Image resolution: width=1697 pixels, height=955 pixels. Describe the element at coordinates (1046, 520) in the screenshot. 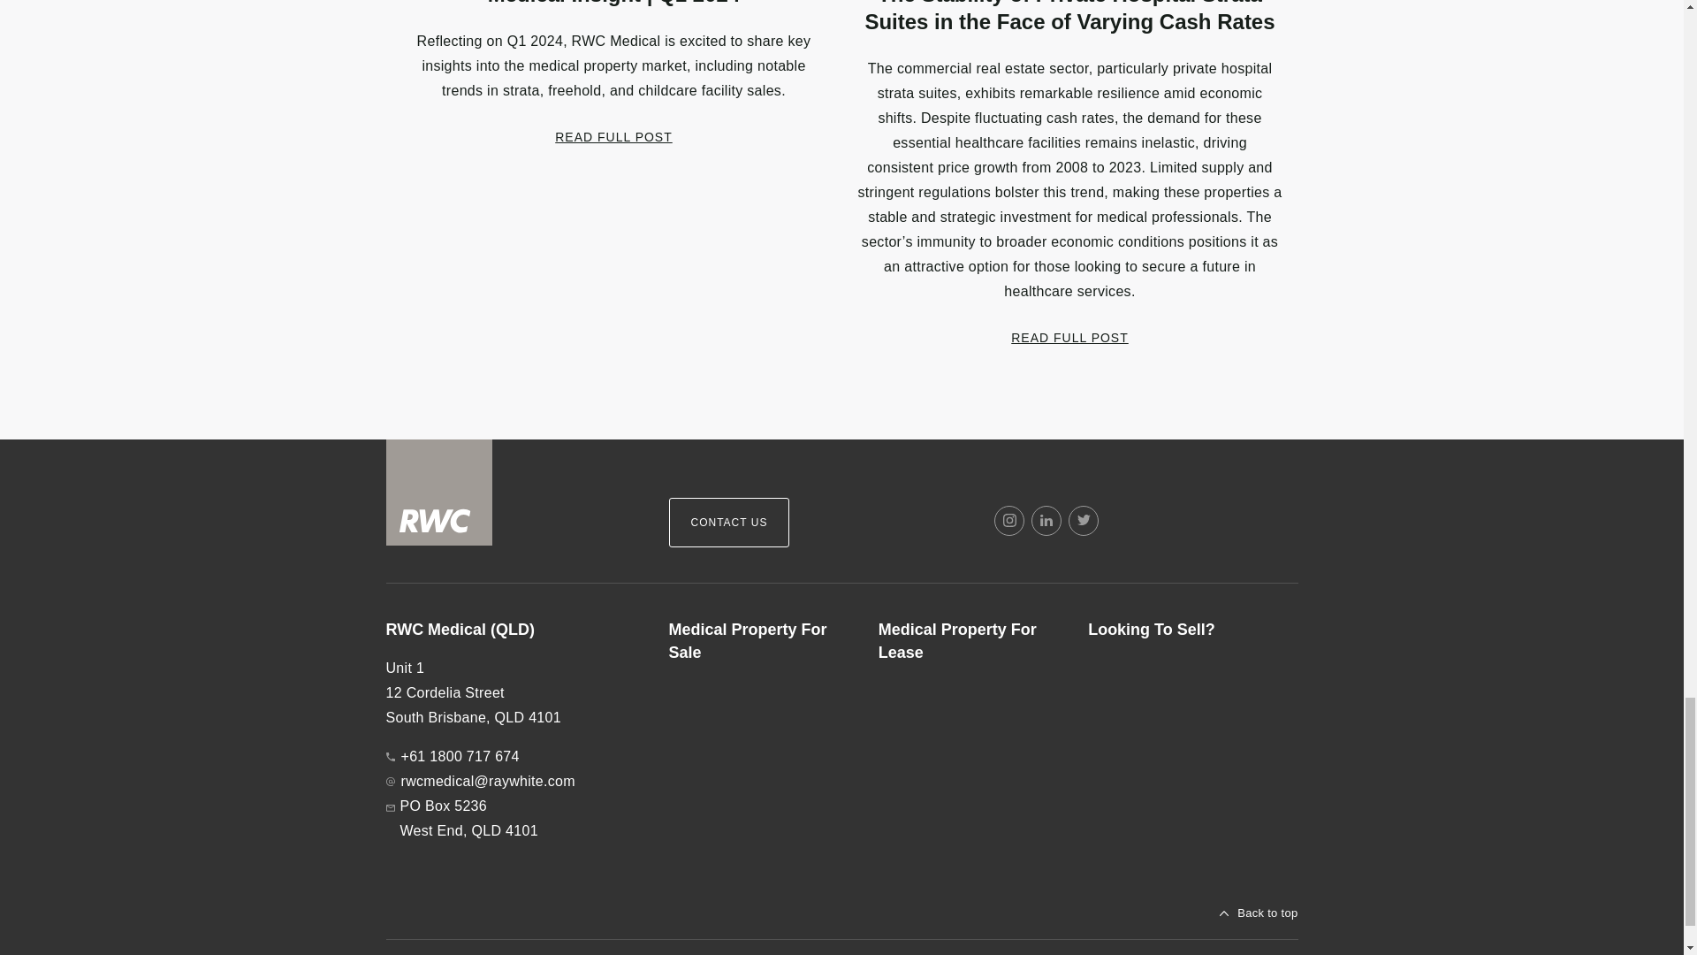

I see `LinkedIn` at that location.